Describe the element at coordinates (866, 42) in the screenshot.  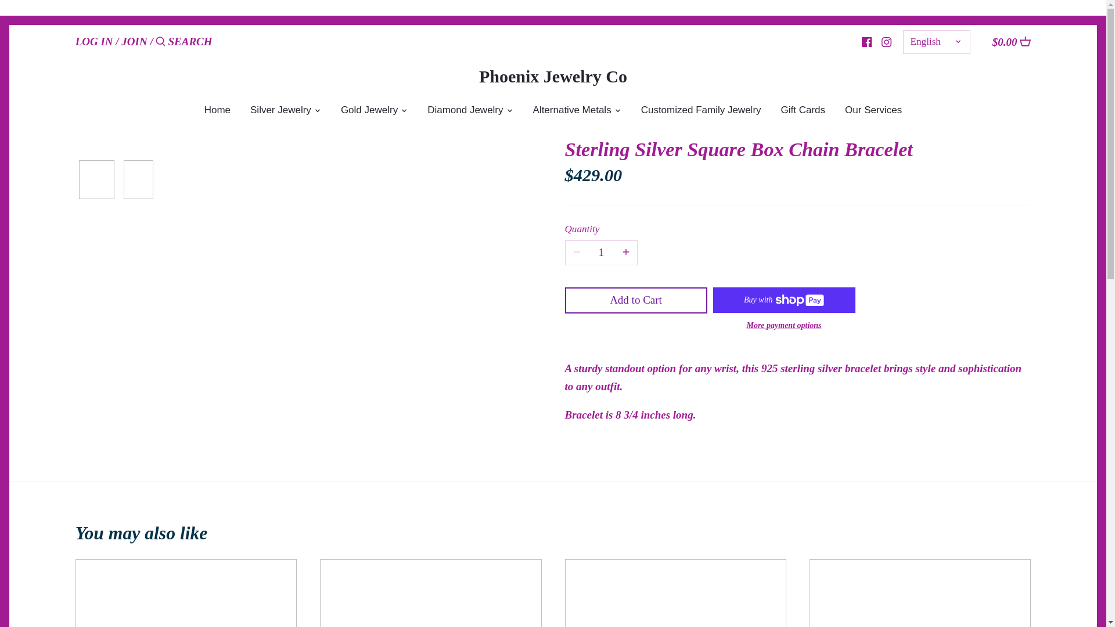
I see `FACEBOOK` at that location.